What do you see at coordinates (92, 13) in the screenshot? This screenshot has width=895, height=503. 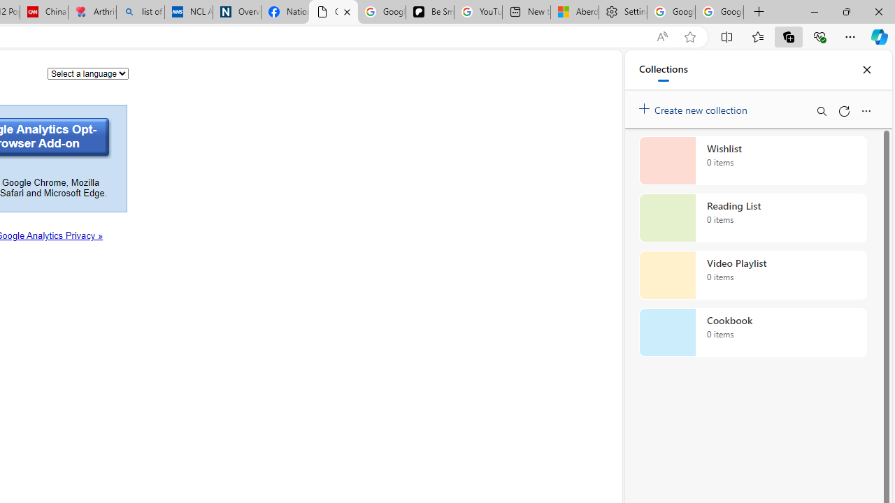 I see `Arthritis: Ask Health Professionals` at bounding box center [92, 13].